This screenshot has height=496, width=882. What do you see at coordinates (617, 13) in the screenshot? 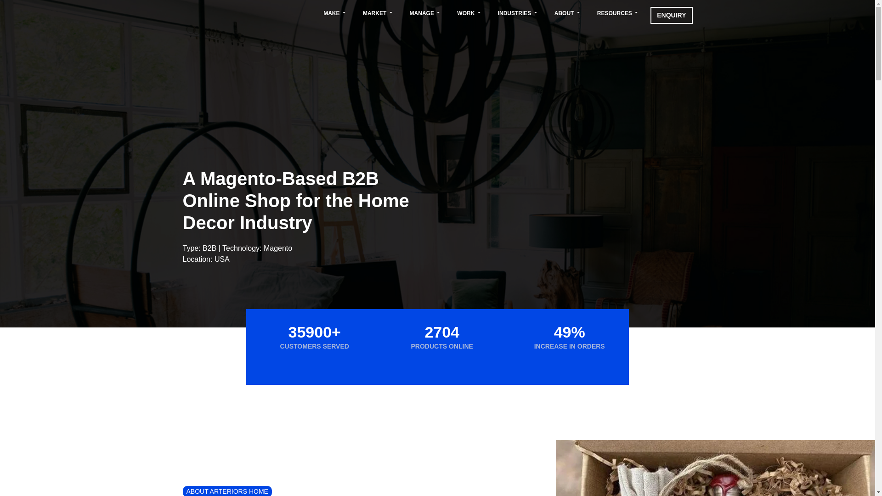
I see `RESOURCES` at bounding box center [617, 13].